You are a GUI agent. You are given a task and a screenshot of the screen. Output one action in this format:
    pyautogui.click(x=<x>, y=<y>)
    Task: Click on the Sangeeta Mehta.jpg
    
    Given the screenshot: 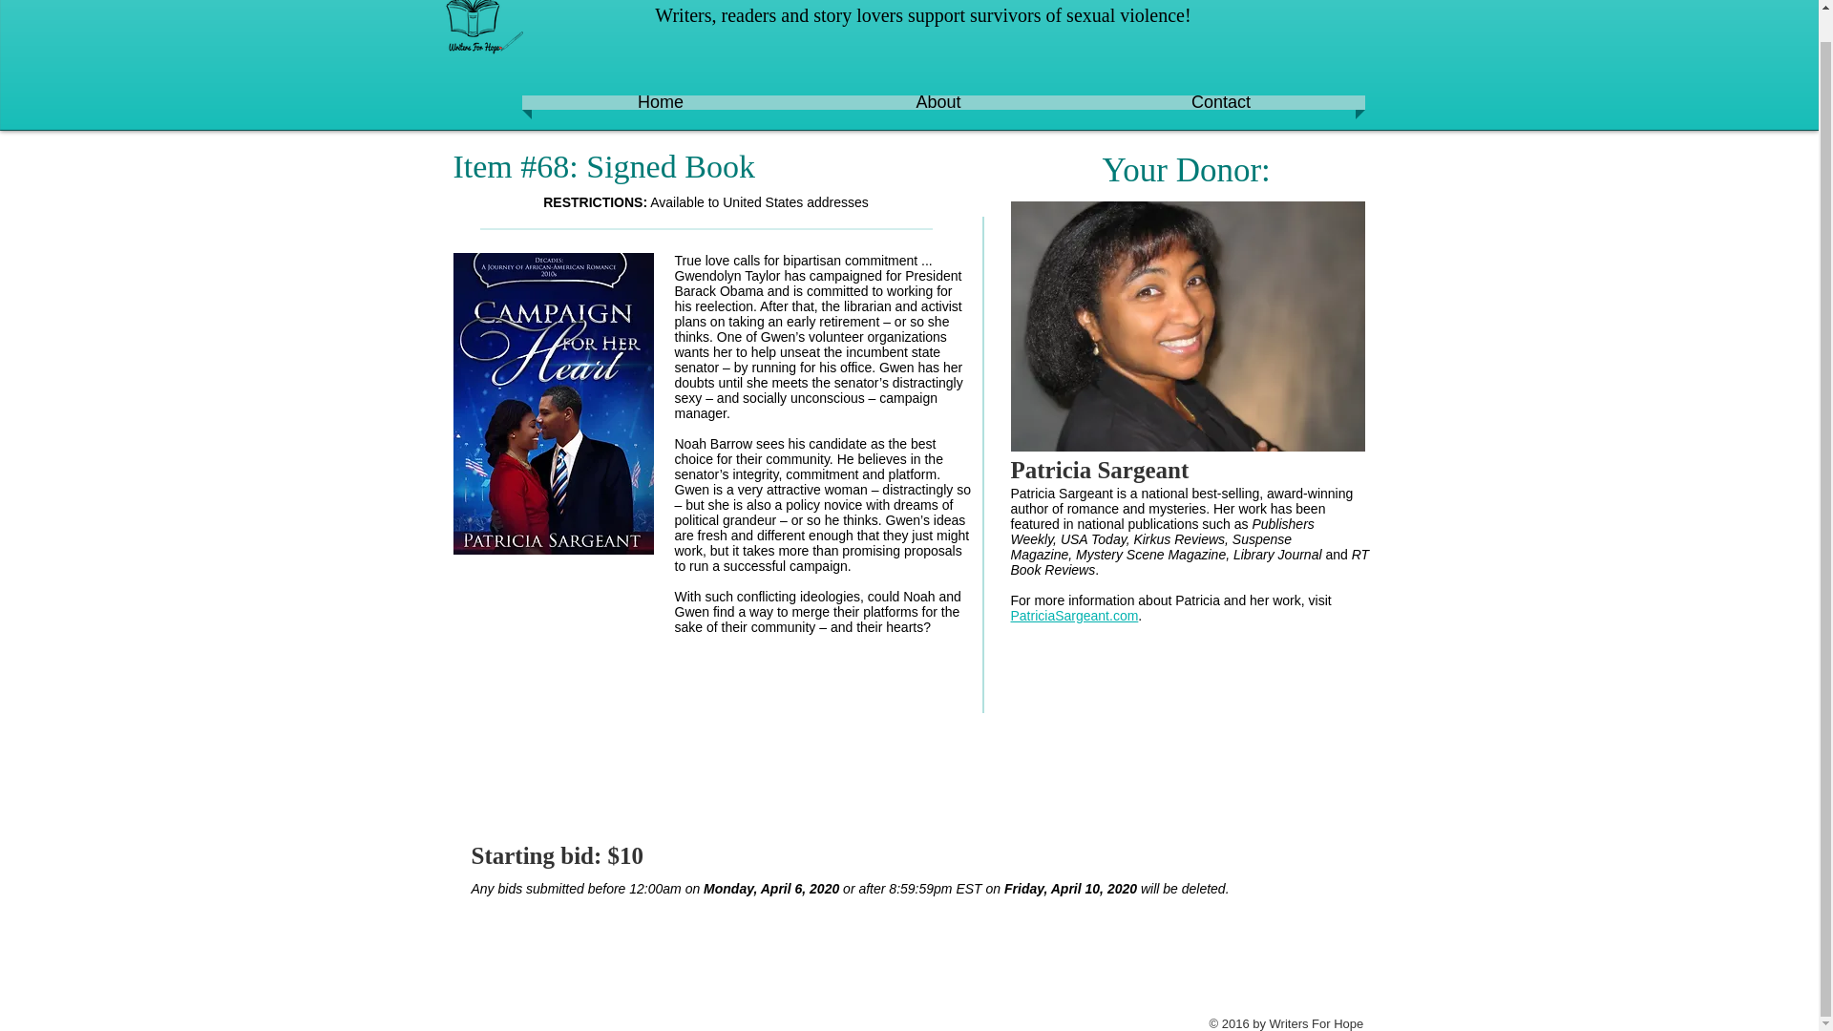 What is the action you would take?
    pyautogui.click(x=1186, y=326)
    